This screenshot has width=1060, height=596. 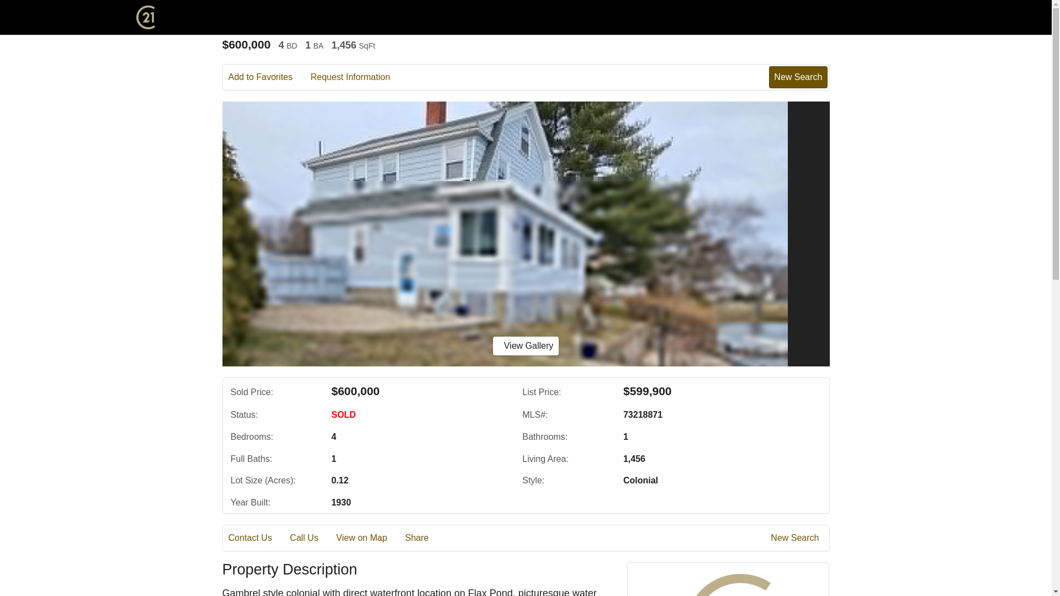 I want to click on Share, so click(x=424, y=538).